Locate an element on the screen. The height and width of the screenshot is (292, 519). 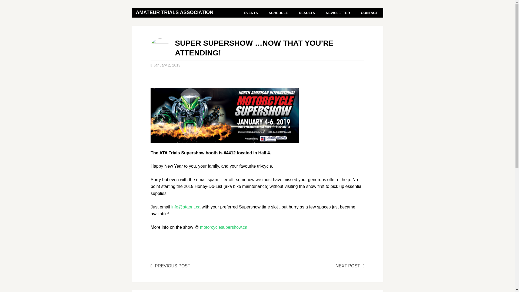
NEWSLETTER is located at coordinates (338, 13).